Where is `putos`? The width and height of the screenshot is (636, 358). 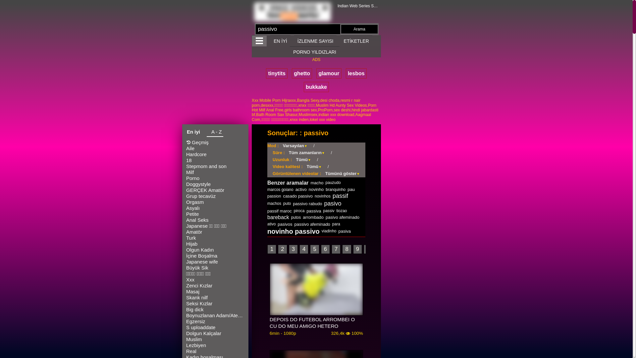 putos is located at coordinates (296, 217).